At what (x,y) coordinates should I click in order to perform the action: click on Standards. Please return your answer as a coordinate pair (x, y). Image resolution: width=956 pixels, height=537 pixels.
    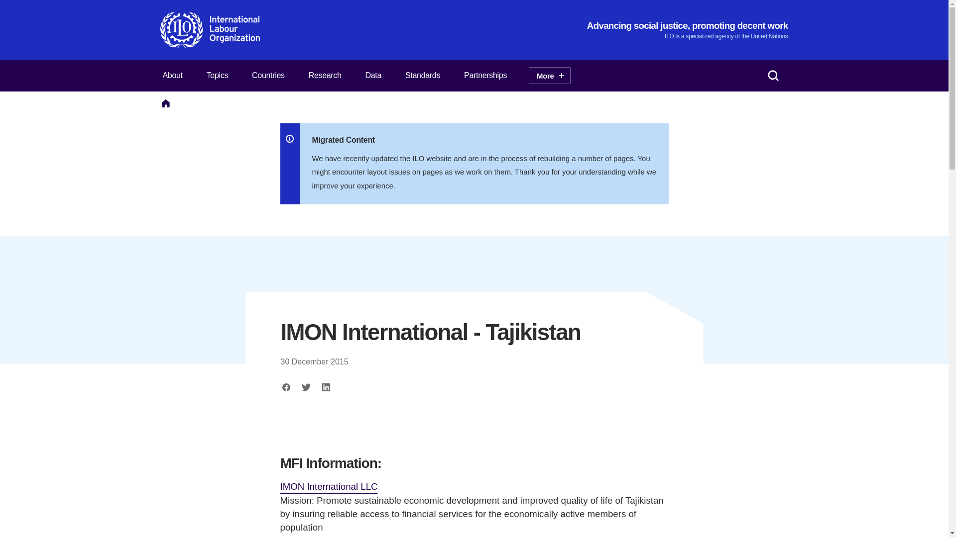
    Looking at the image, I should click on (422, 75).